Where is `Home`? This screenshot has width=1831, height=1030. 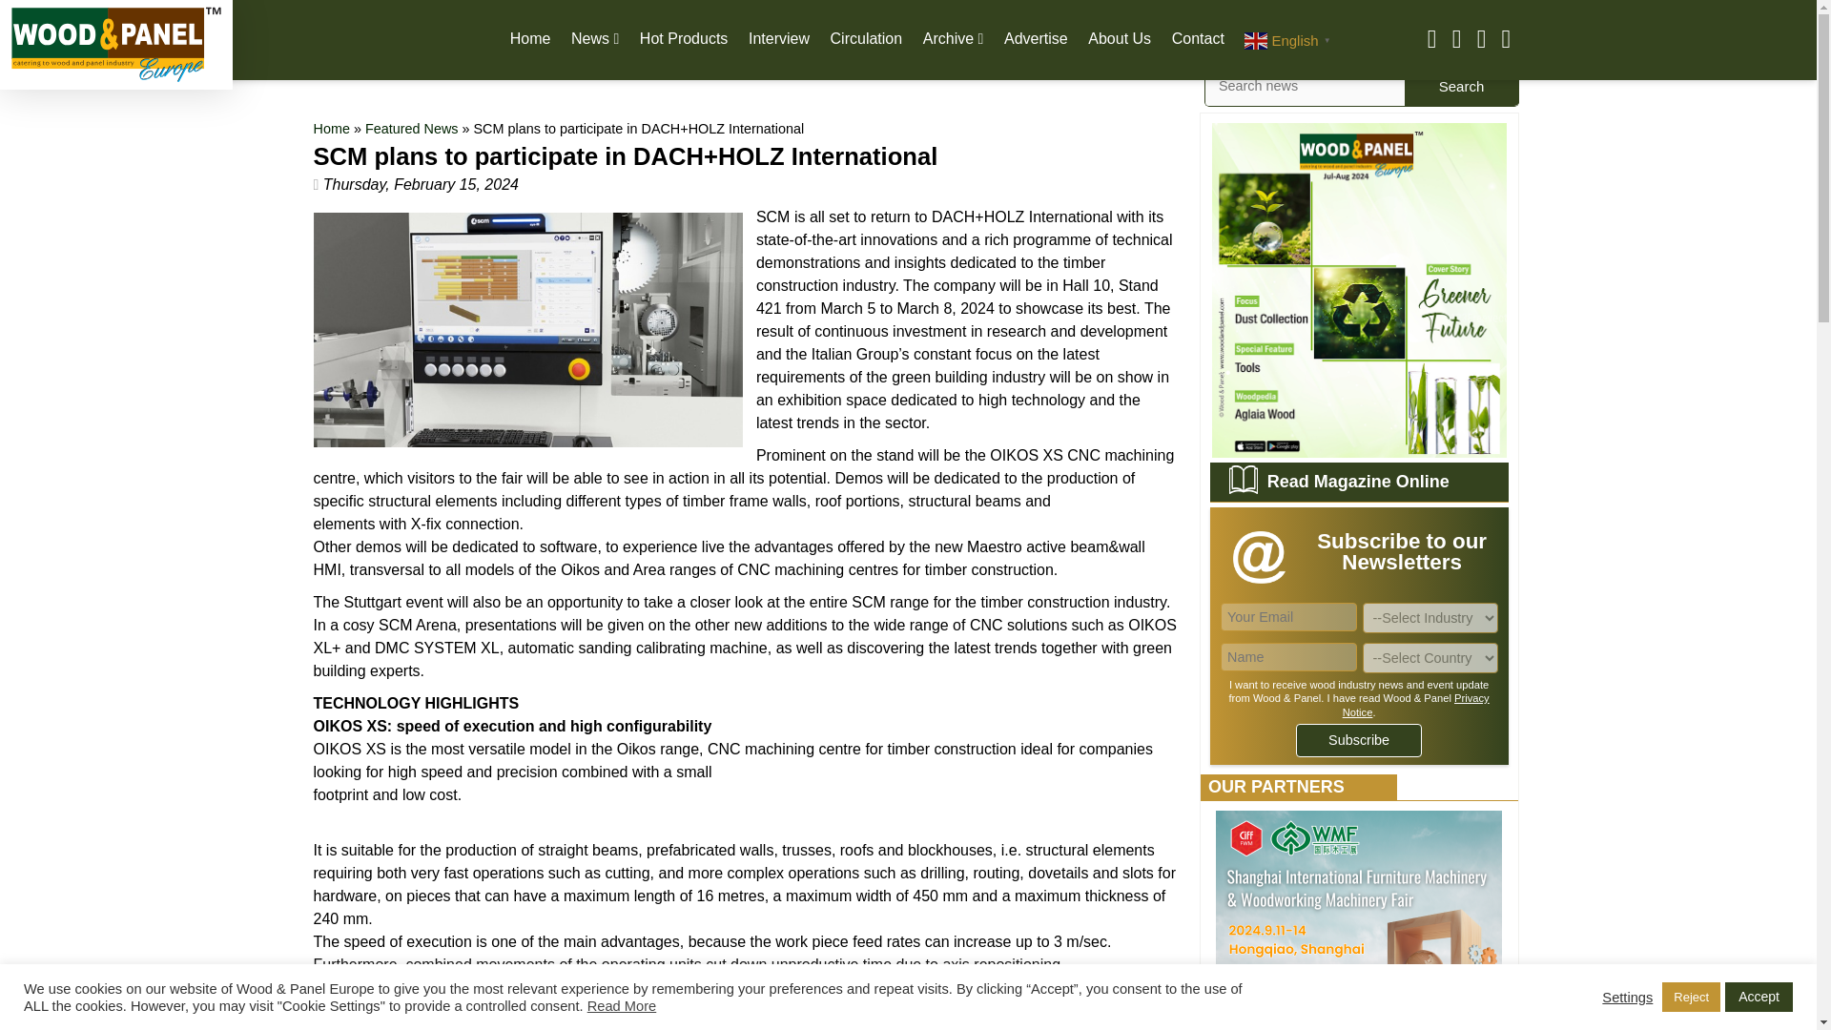
Home is located at coordinates (530, 38).